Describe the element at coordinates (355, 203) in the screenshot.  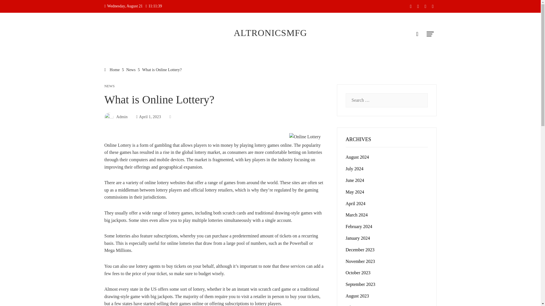
I see `April 2024` at that location.